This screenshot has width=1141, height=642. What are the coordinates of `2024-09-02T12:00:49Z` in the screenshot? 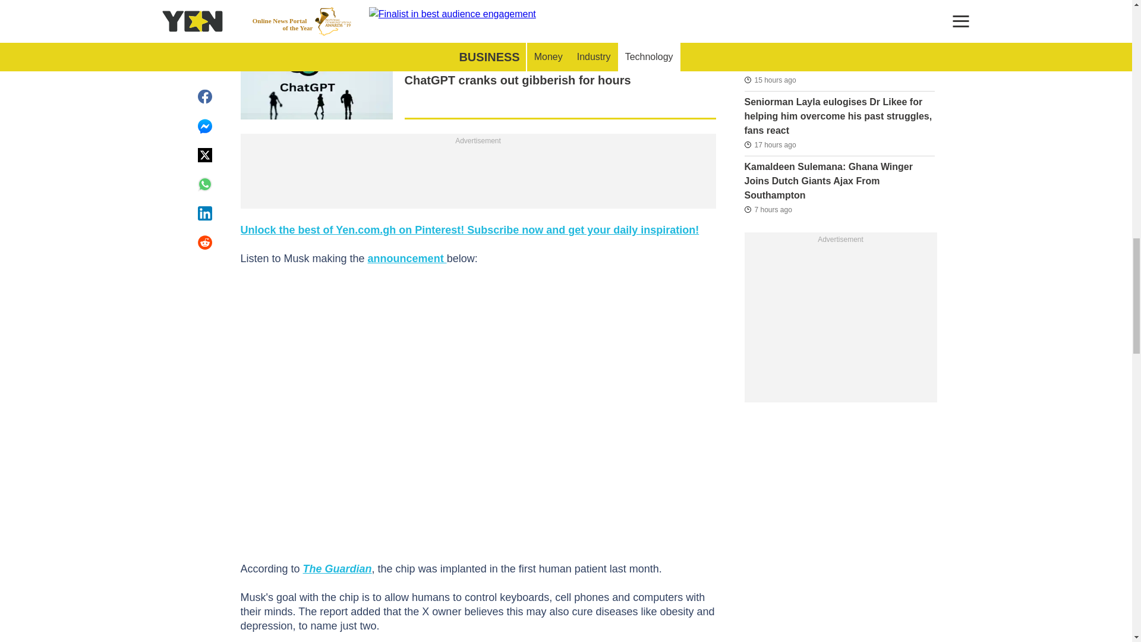 It's located at (769, 145).